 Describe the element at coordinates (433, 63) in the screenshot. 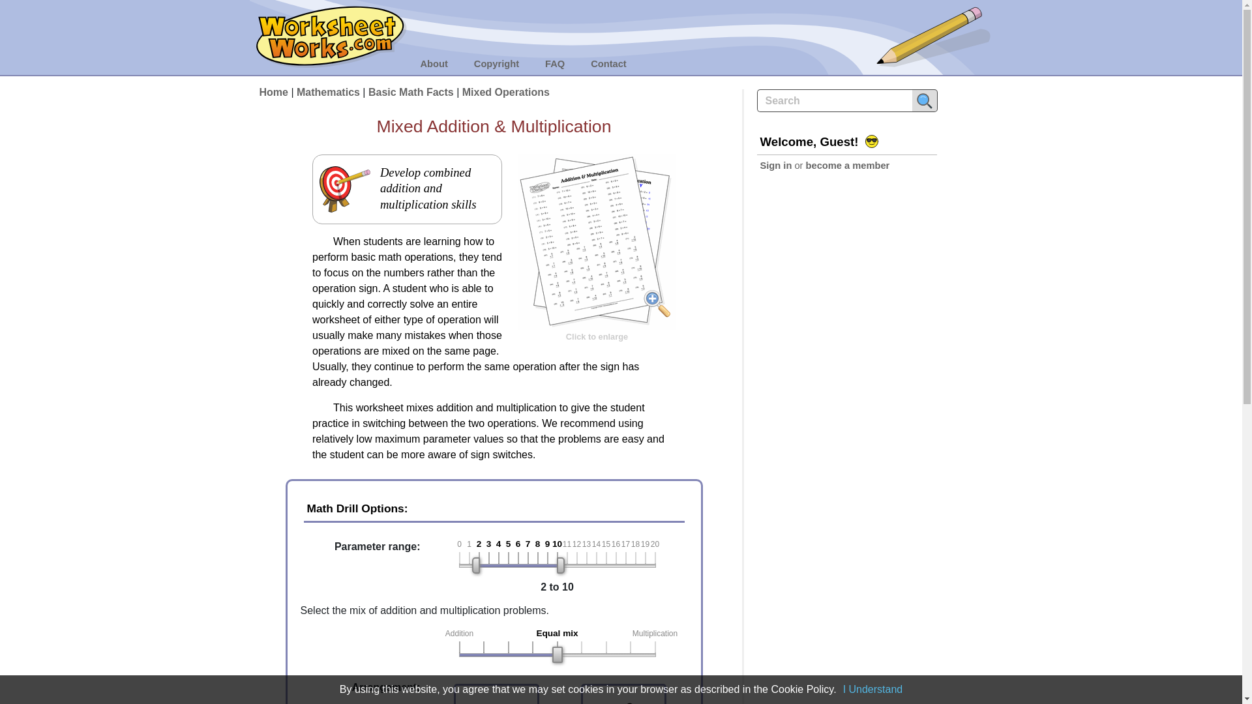

I see `About` at that location.